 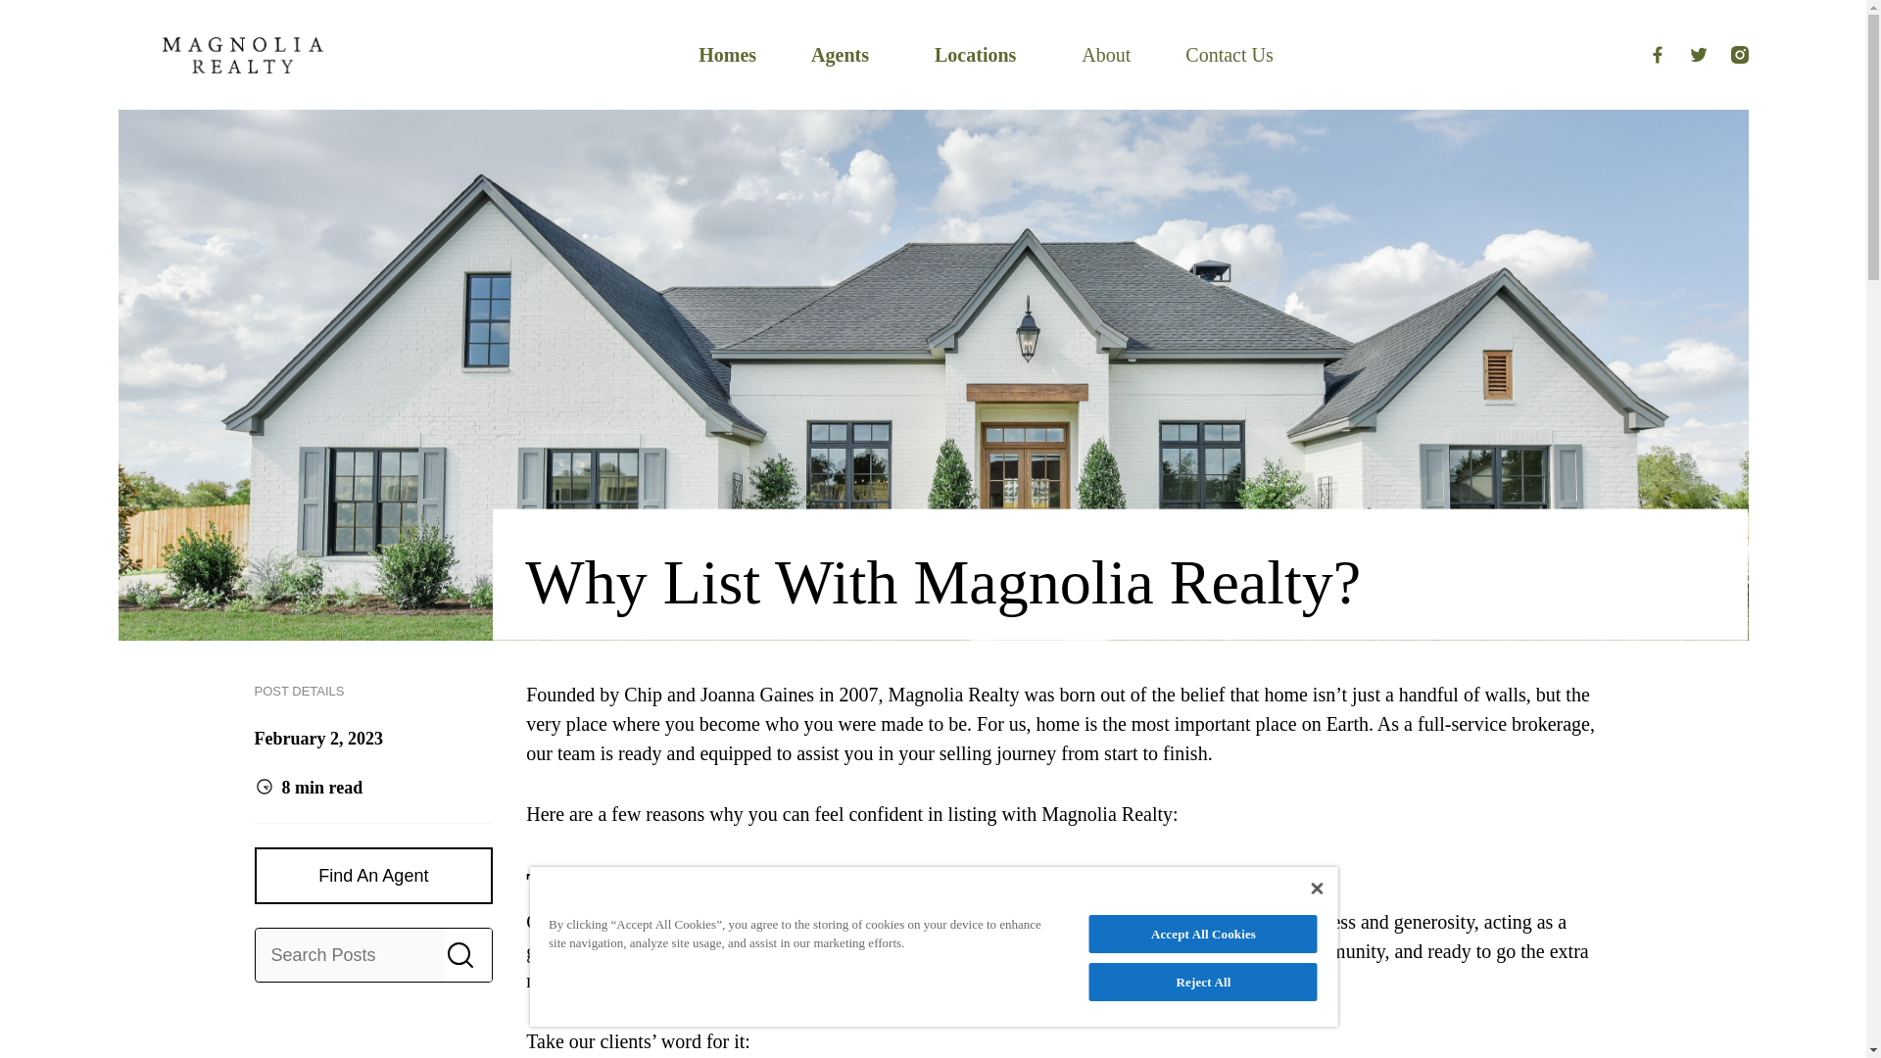 What do you see at coordinates (727, 55) in the screenshot?
I see `Homes` at bounding box center [727, 55].